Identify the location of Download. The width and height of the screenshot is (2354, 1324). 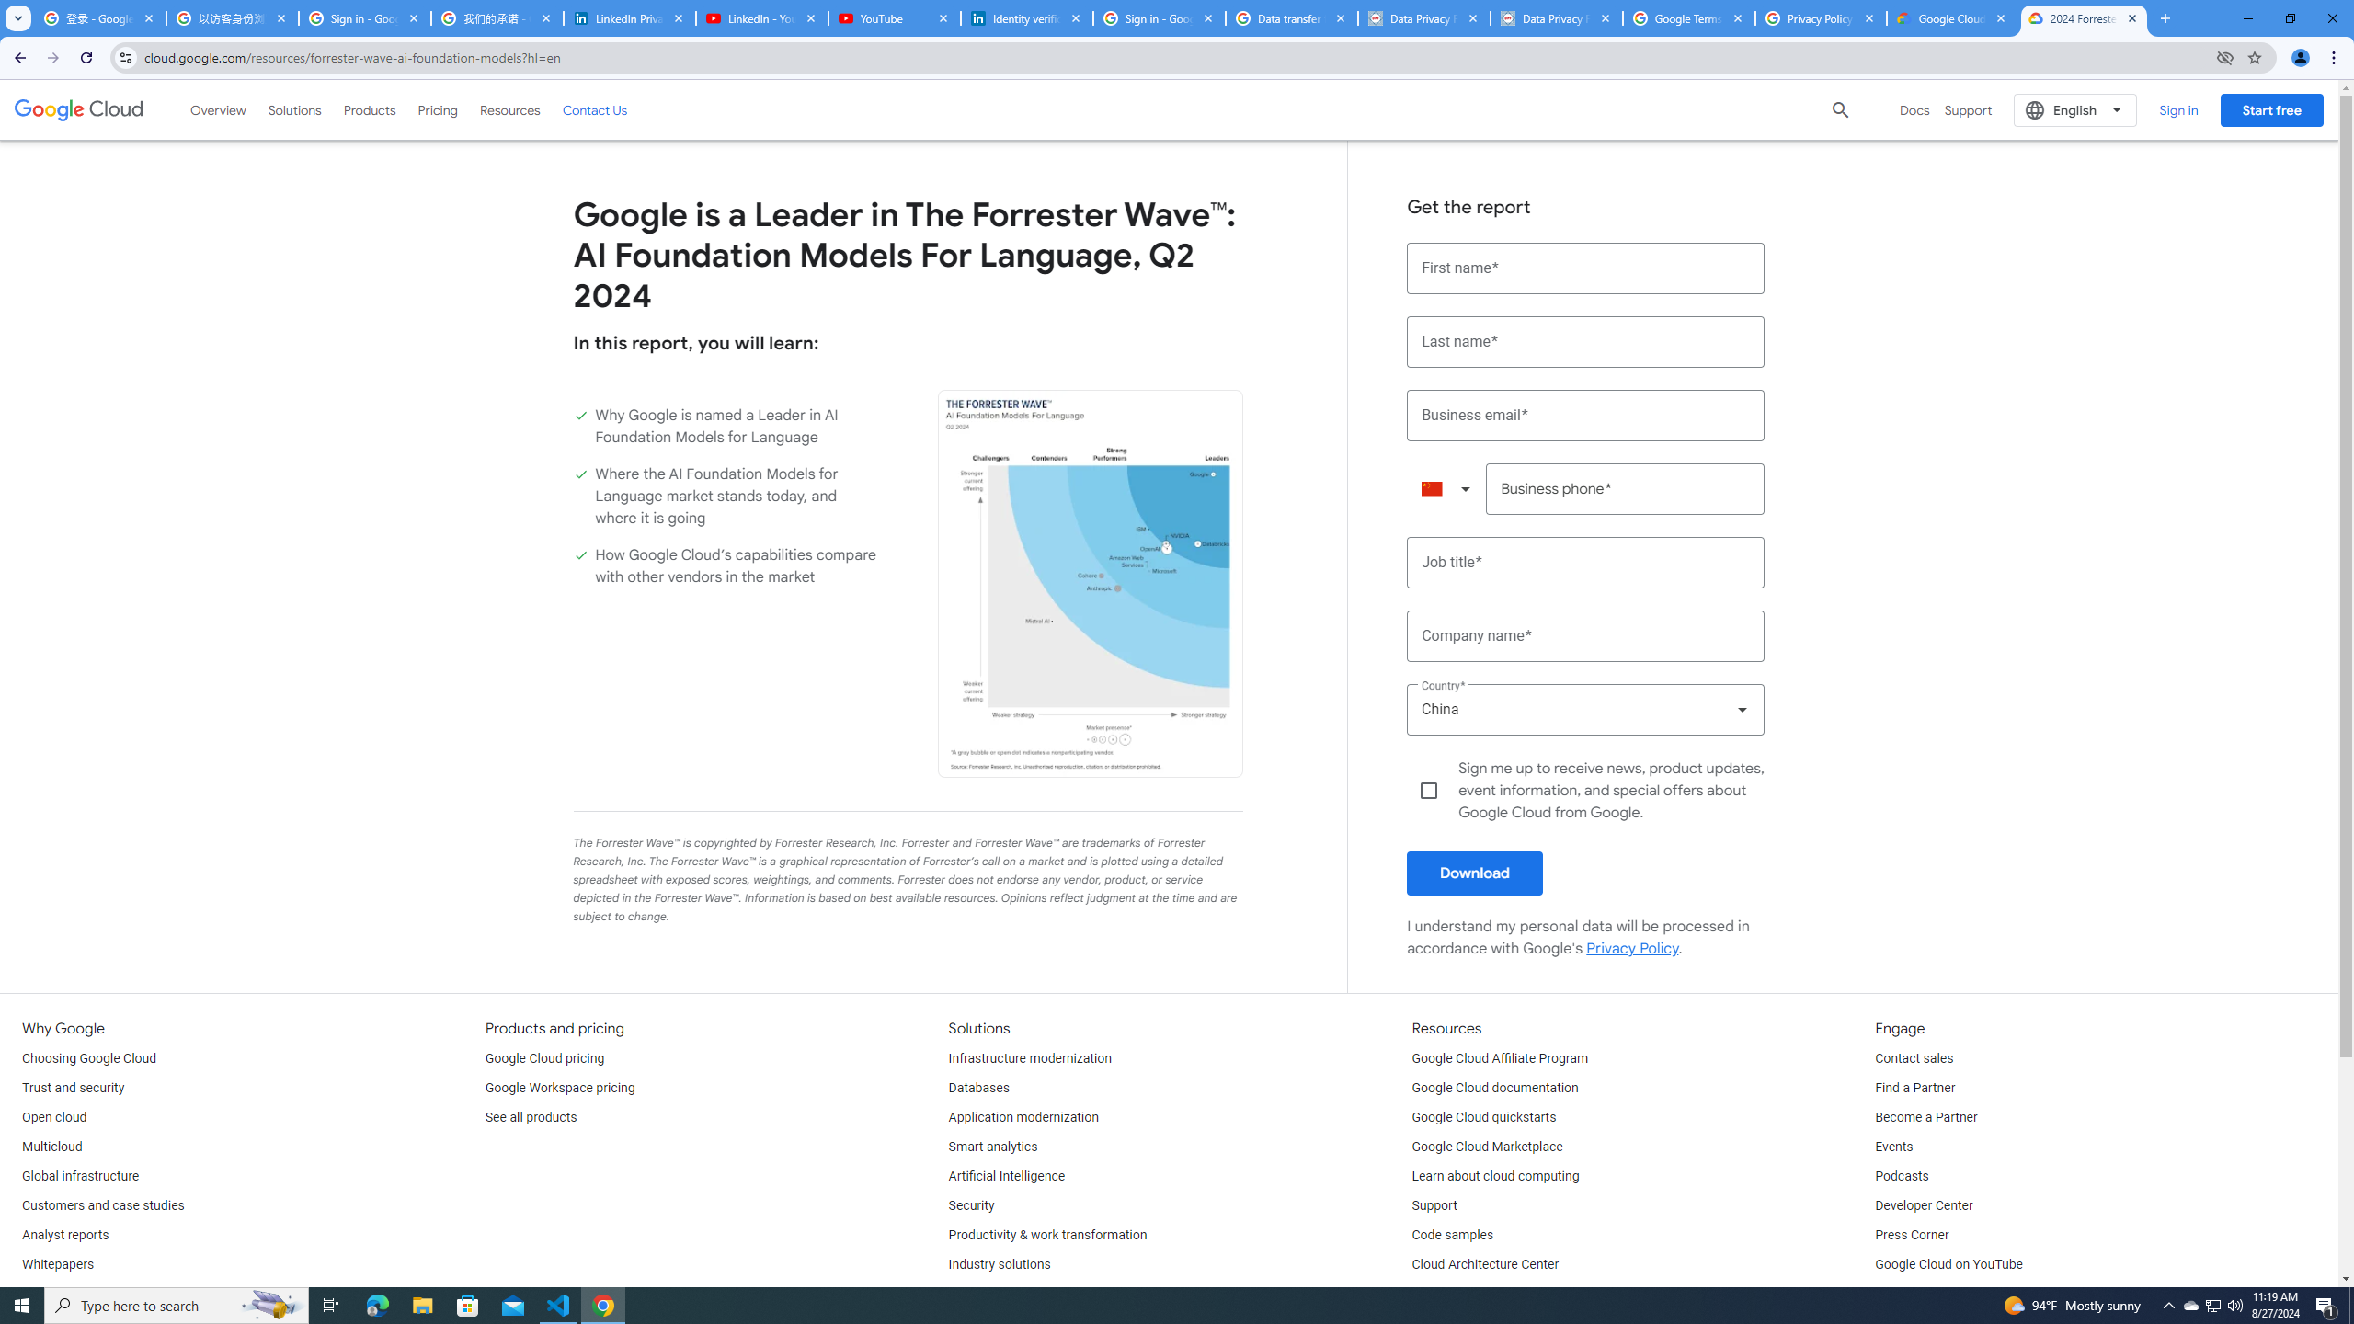
(1475, 873).